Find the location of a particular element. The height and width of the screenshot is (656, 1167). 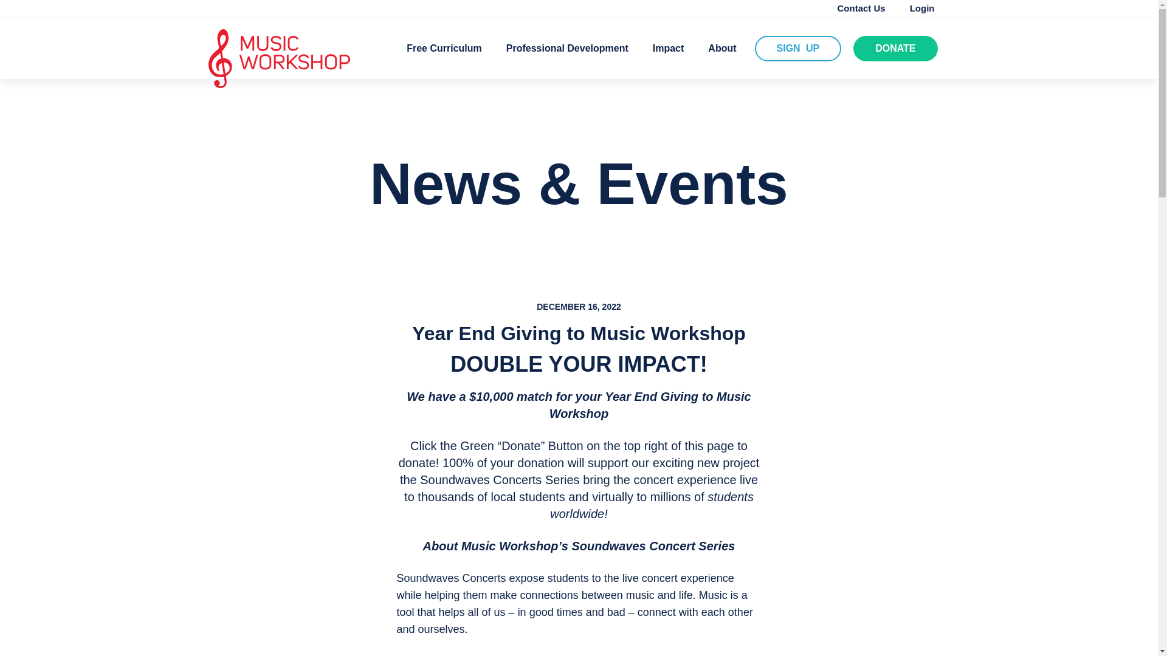

Link to Free Curriculum page is located at coordinates (444, 48).